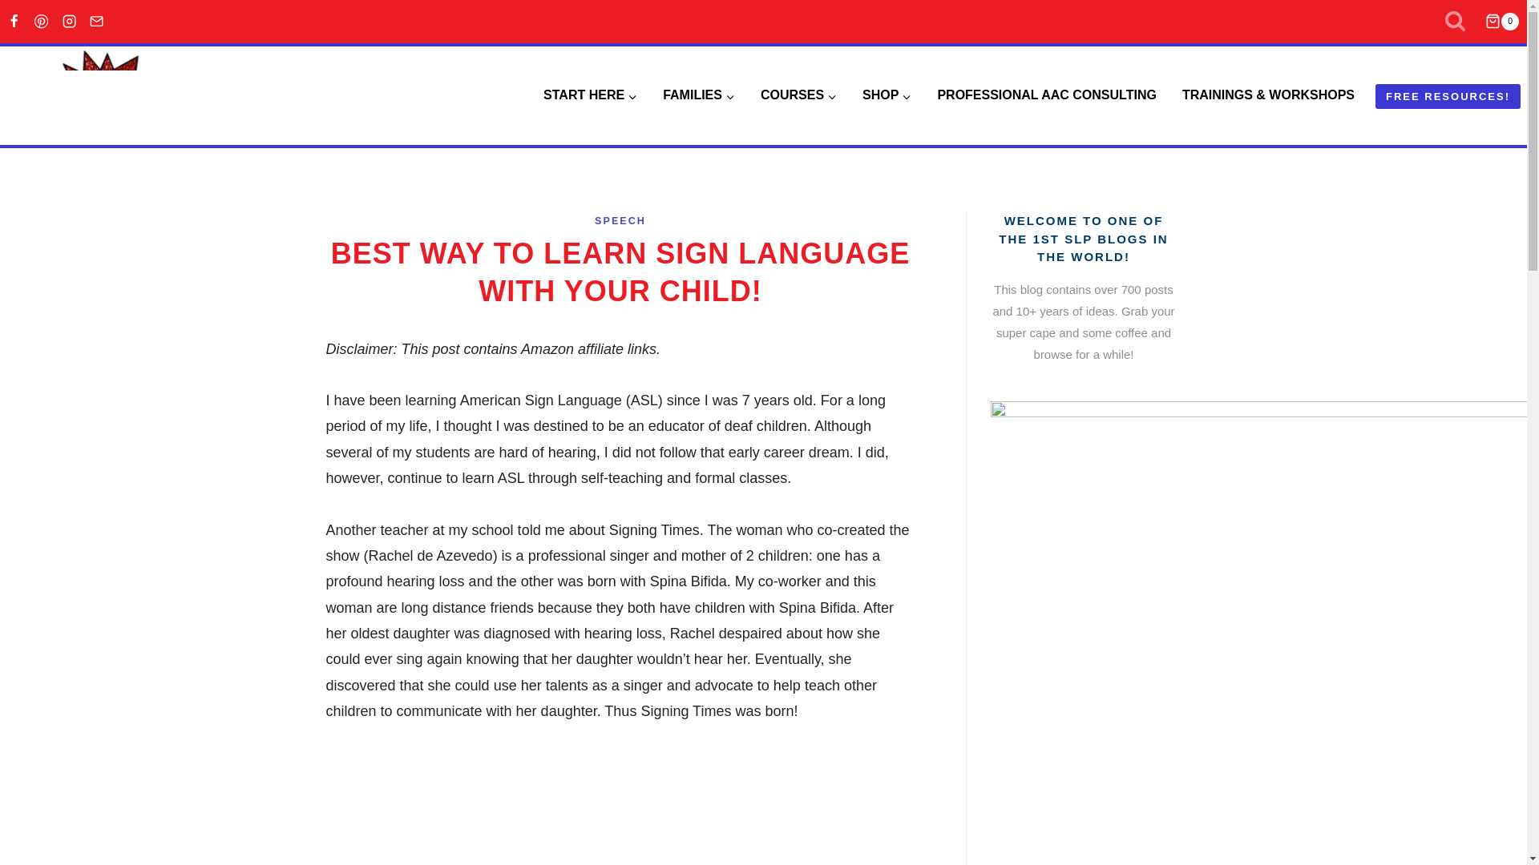 This screenshot has height=865, width=1539. Describe the element at coordinates (798, 95) in the screenshot. I see `COURSES` at that location.